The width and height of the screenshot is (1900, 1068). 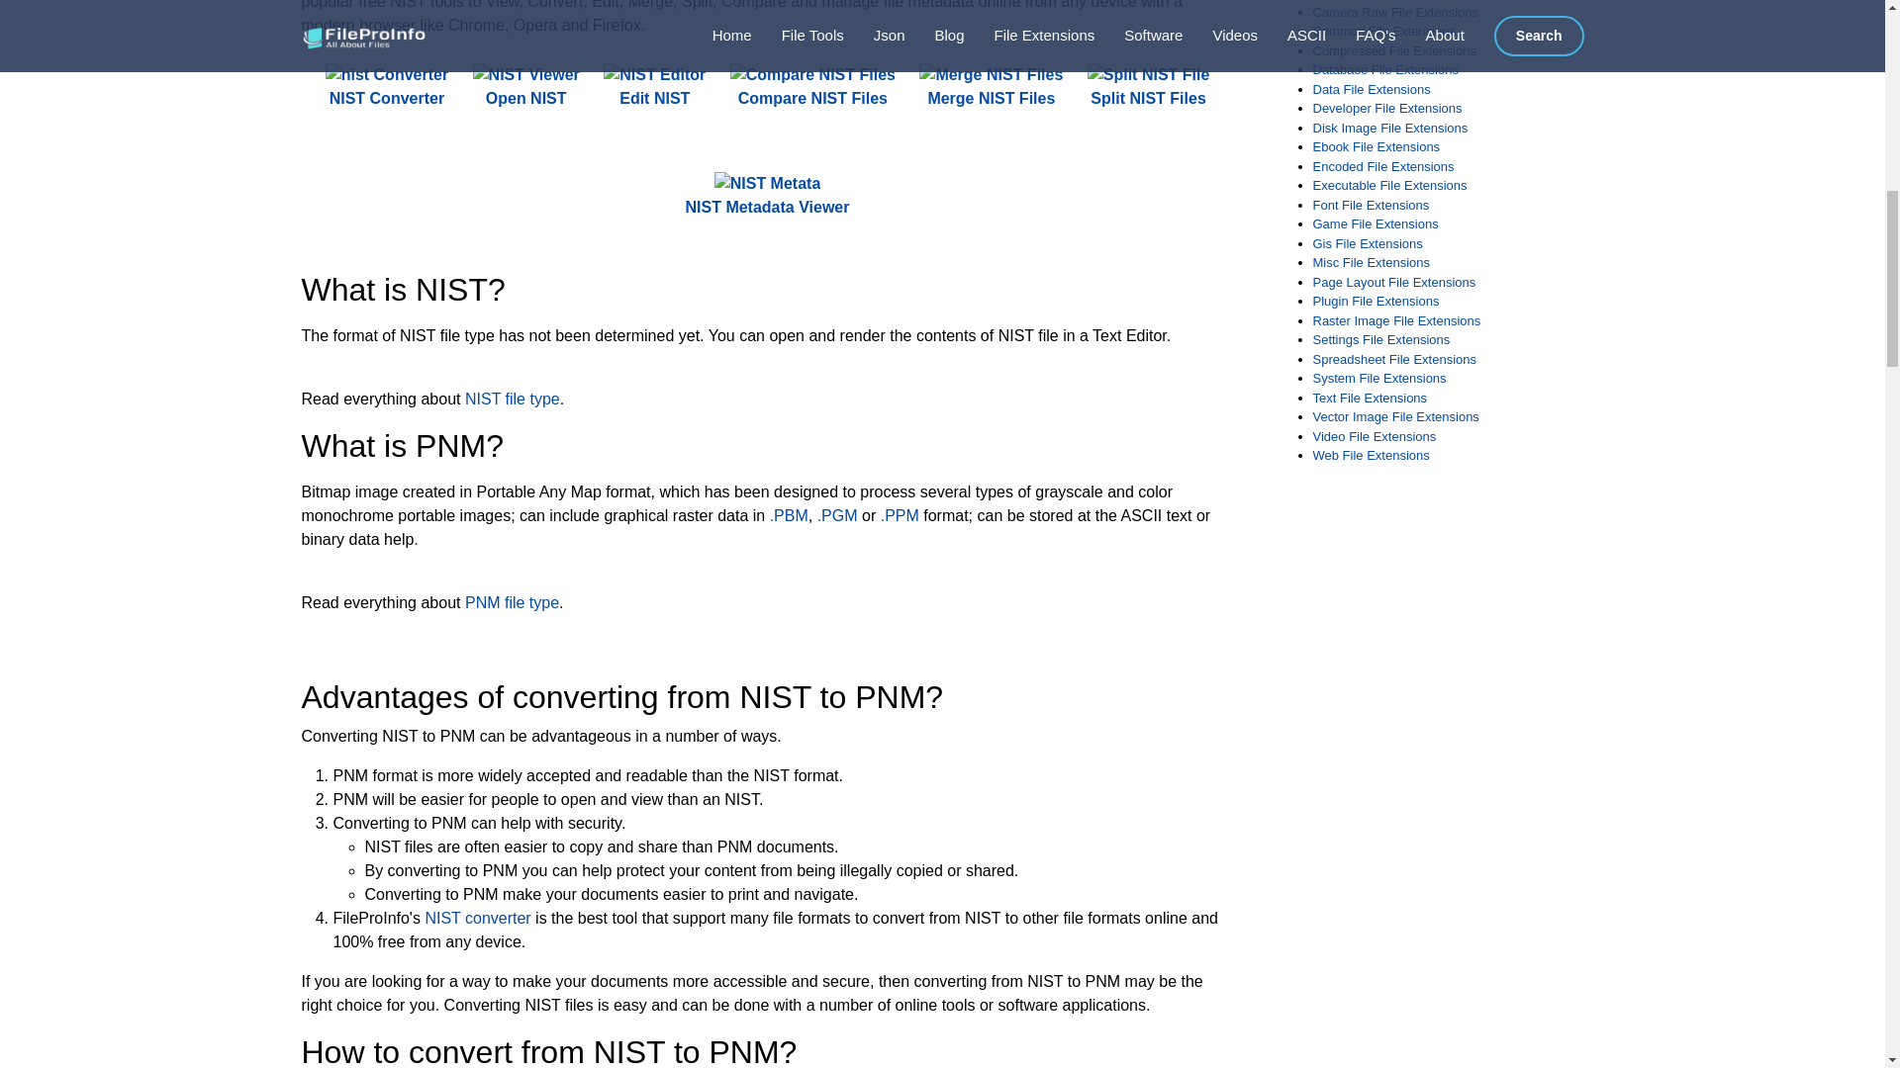 I want to click on NIST converter, so click(x=477, y=918).